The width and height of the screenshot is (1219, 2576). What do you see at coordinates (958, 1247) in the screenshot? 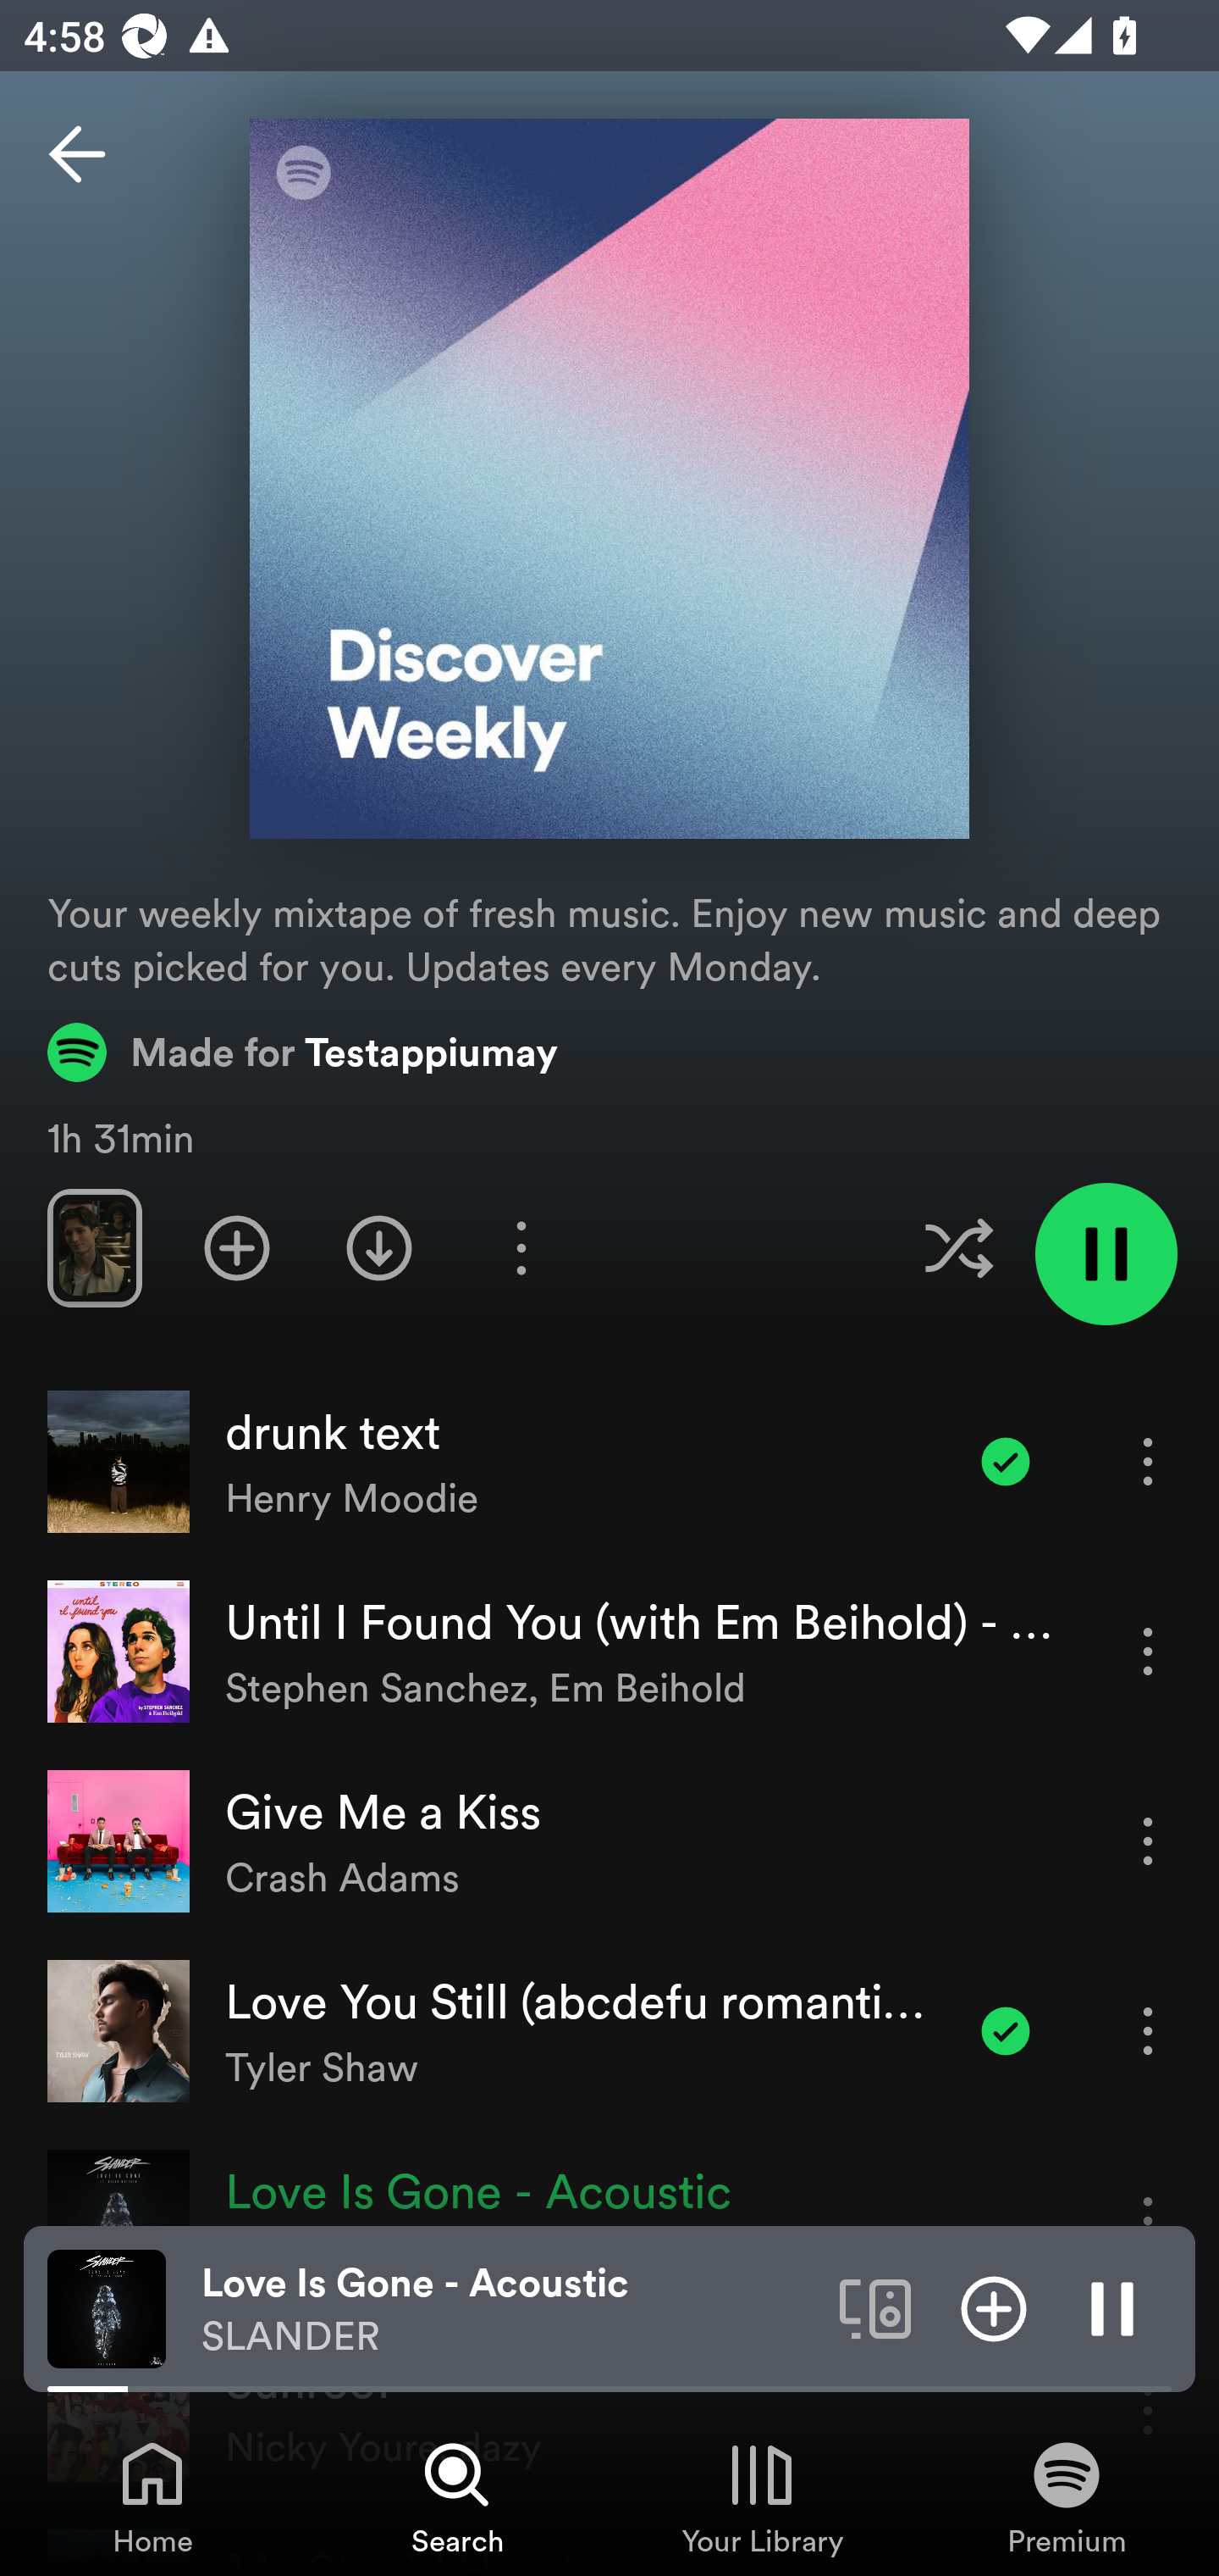
I see `Enable shuffle for this playlist` at bounding box center [958, 1247].